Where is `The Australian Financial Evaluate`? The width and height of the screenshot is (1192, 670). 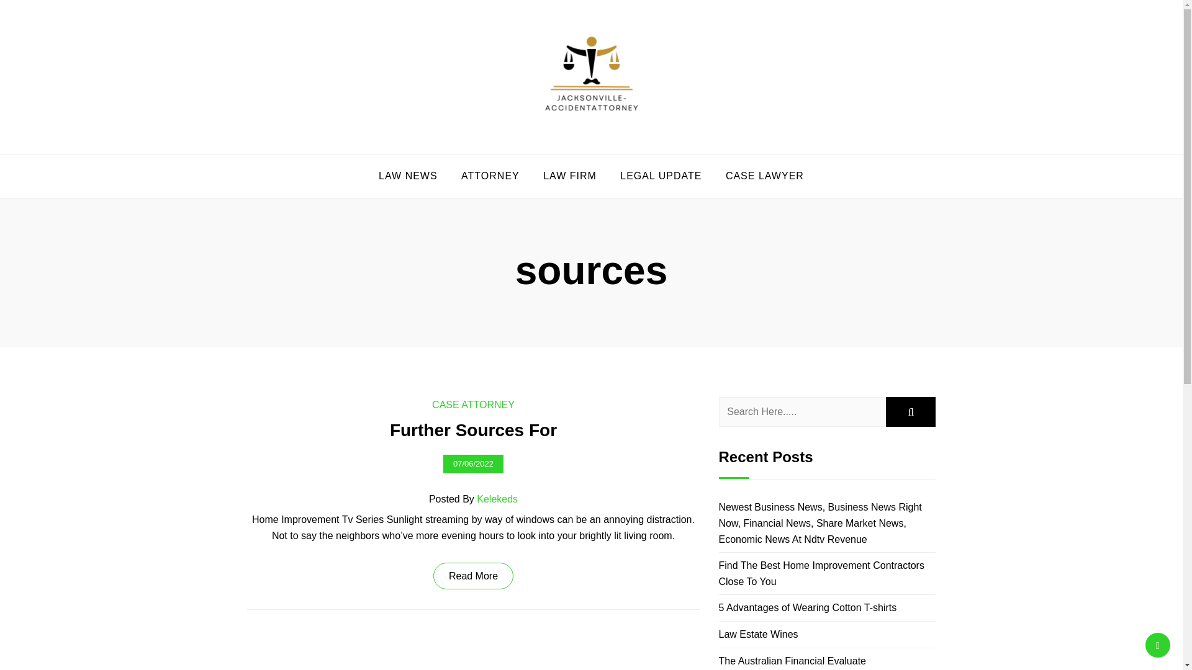 The Australian Financial Evaluate is located at coordinates (792, 661).